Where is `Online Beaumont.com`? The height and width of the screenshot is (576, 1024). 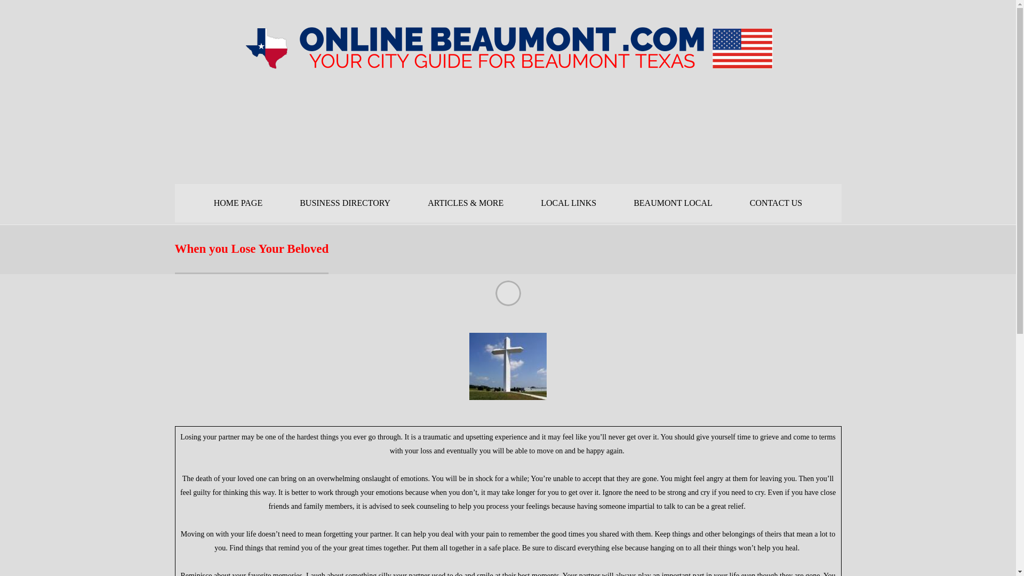 Online Beaumont.com is located at coordinates (507, 65).